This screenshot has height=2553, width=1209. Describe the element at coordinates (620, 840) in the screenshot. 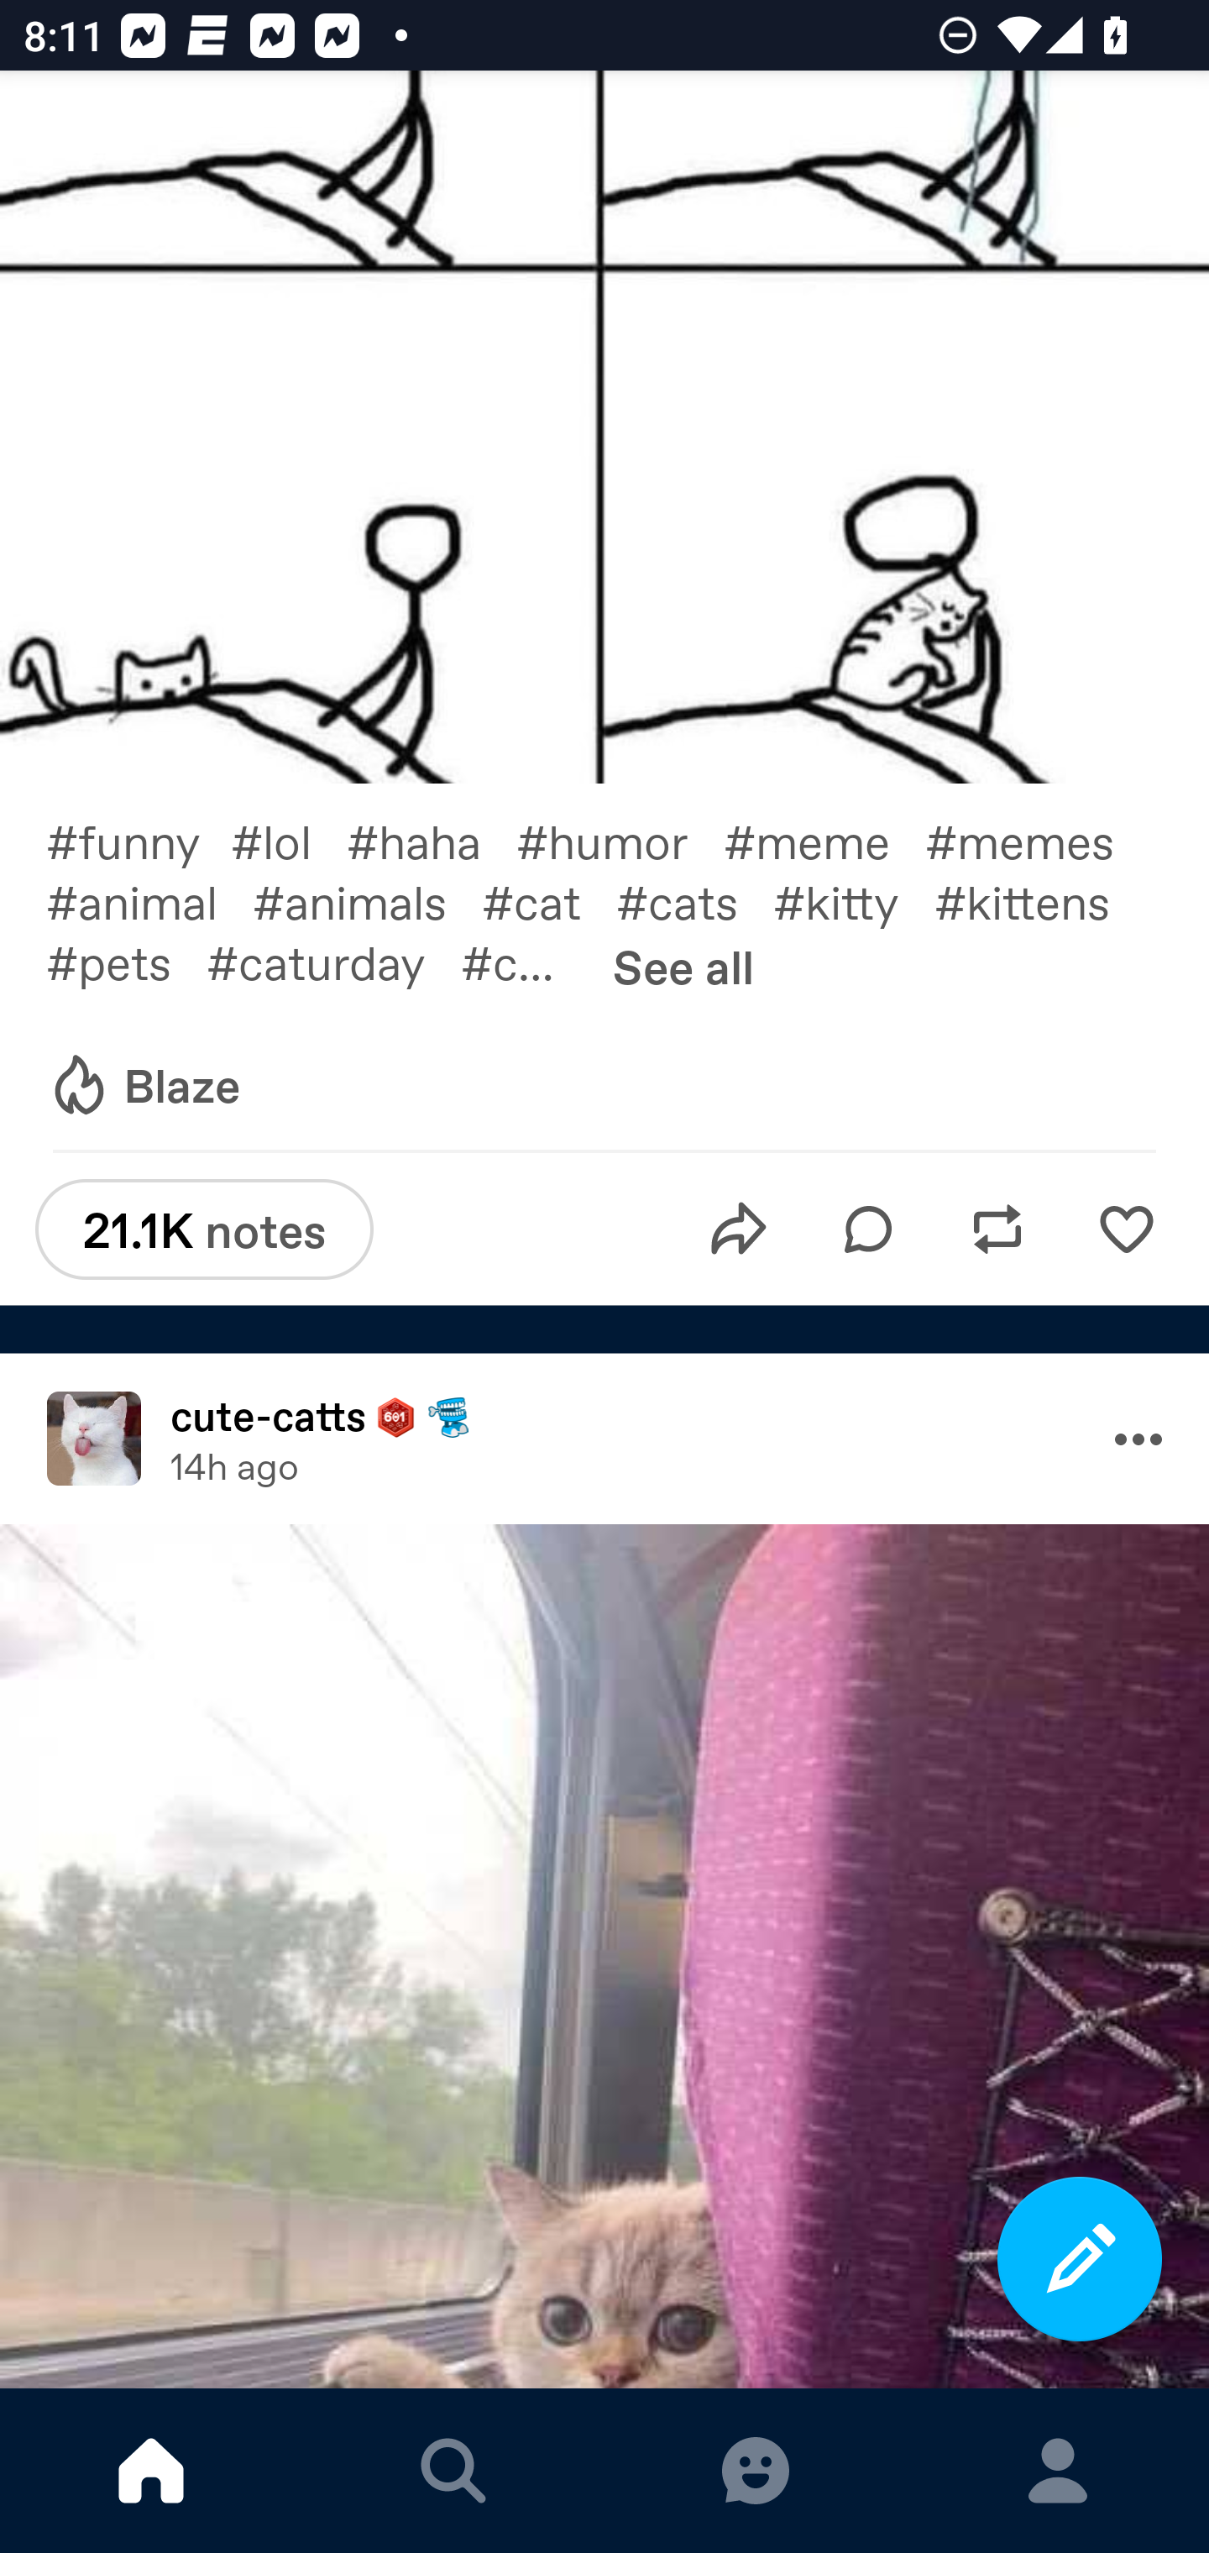

I see `#humor` at that location.